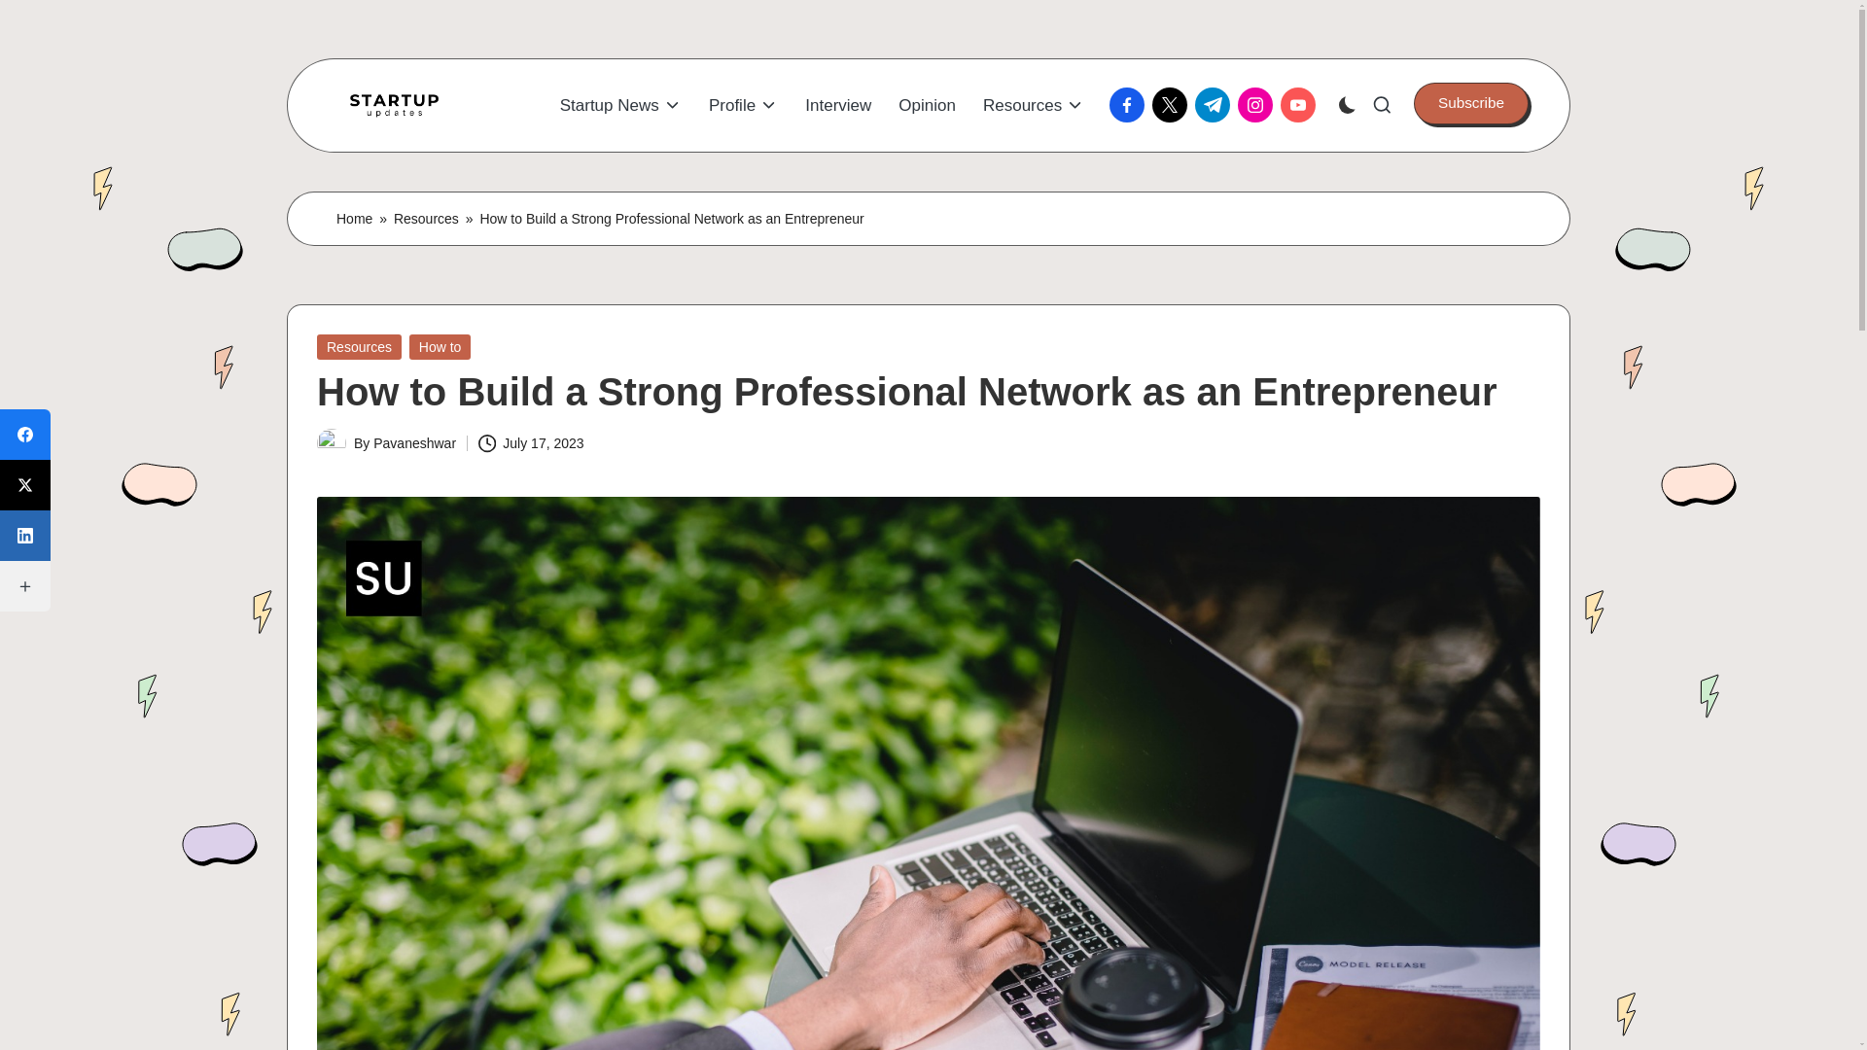 Image resolution: width=1867 pixels, height=1050 pixels. Describe the element at coordinates (620, 105) in the screenshot. I see `Startup News` at that location.